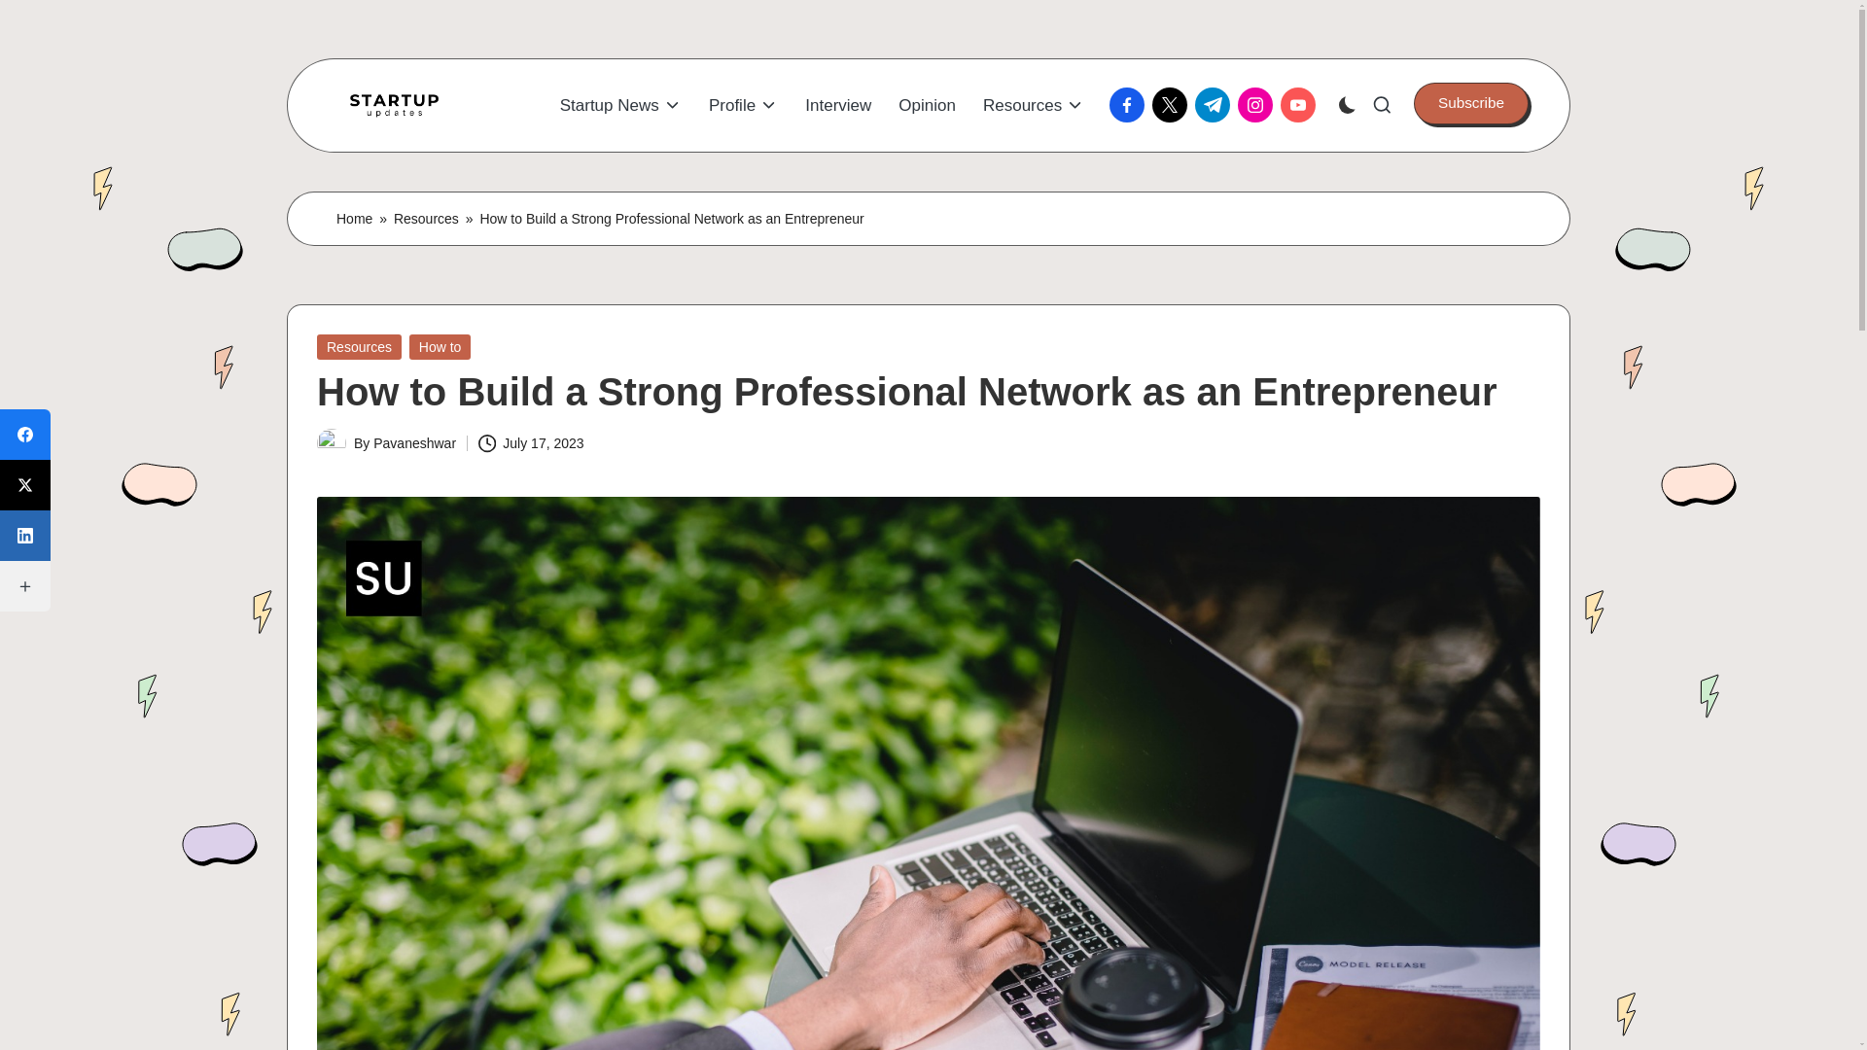 Image resolution: width=1867 pixels, height=1050 pixels. Describe the element at coordinates (620, 105) in the screenshot. I see `Startup News` at that location.